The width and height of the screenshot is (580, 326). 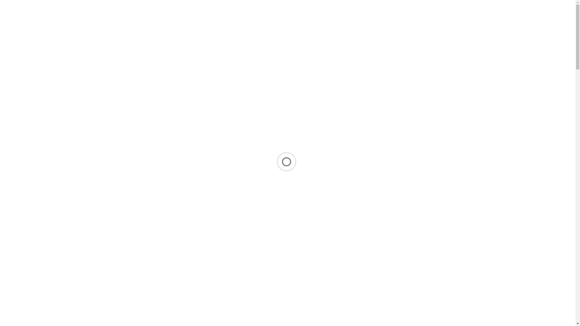 What do you see at coordinates (423, 20) in the screenshot?
I see `Haberler` at bounding box center [423, 20].